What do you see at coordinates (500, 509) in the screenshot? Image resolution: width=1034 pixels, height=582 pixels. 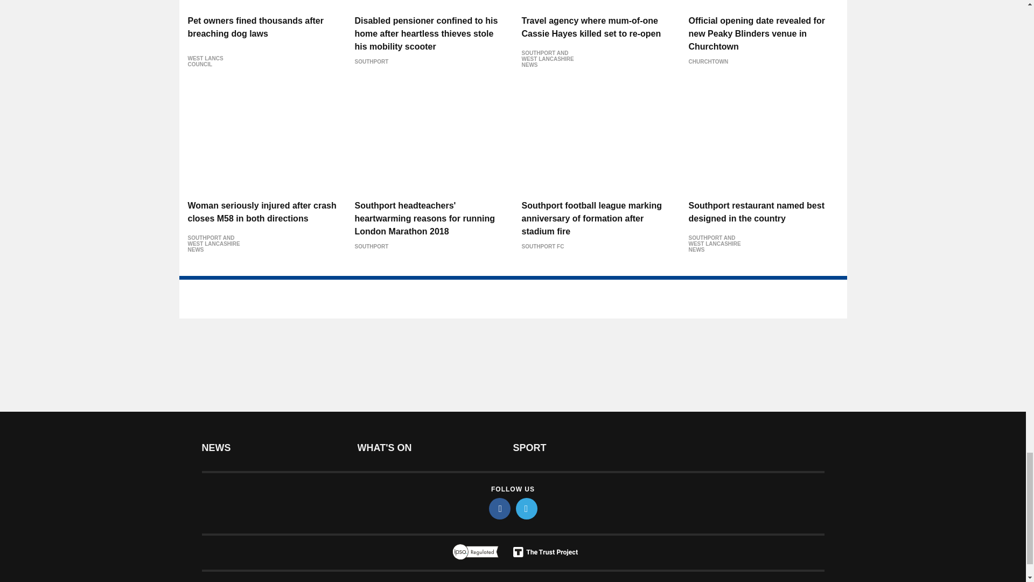 I see `facebook` at bounding box center [500, 509].